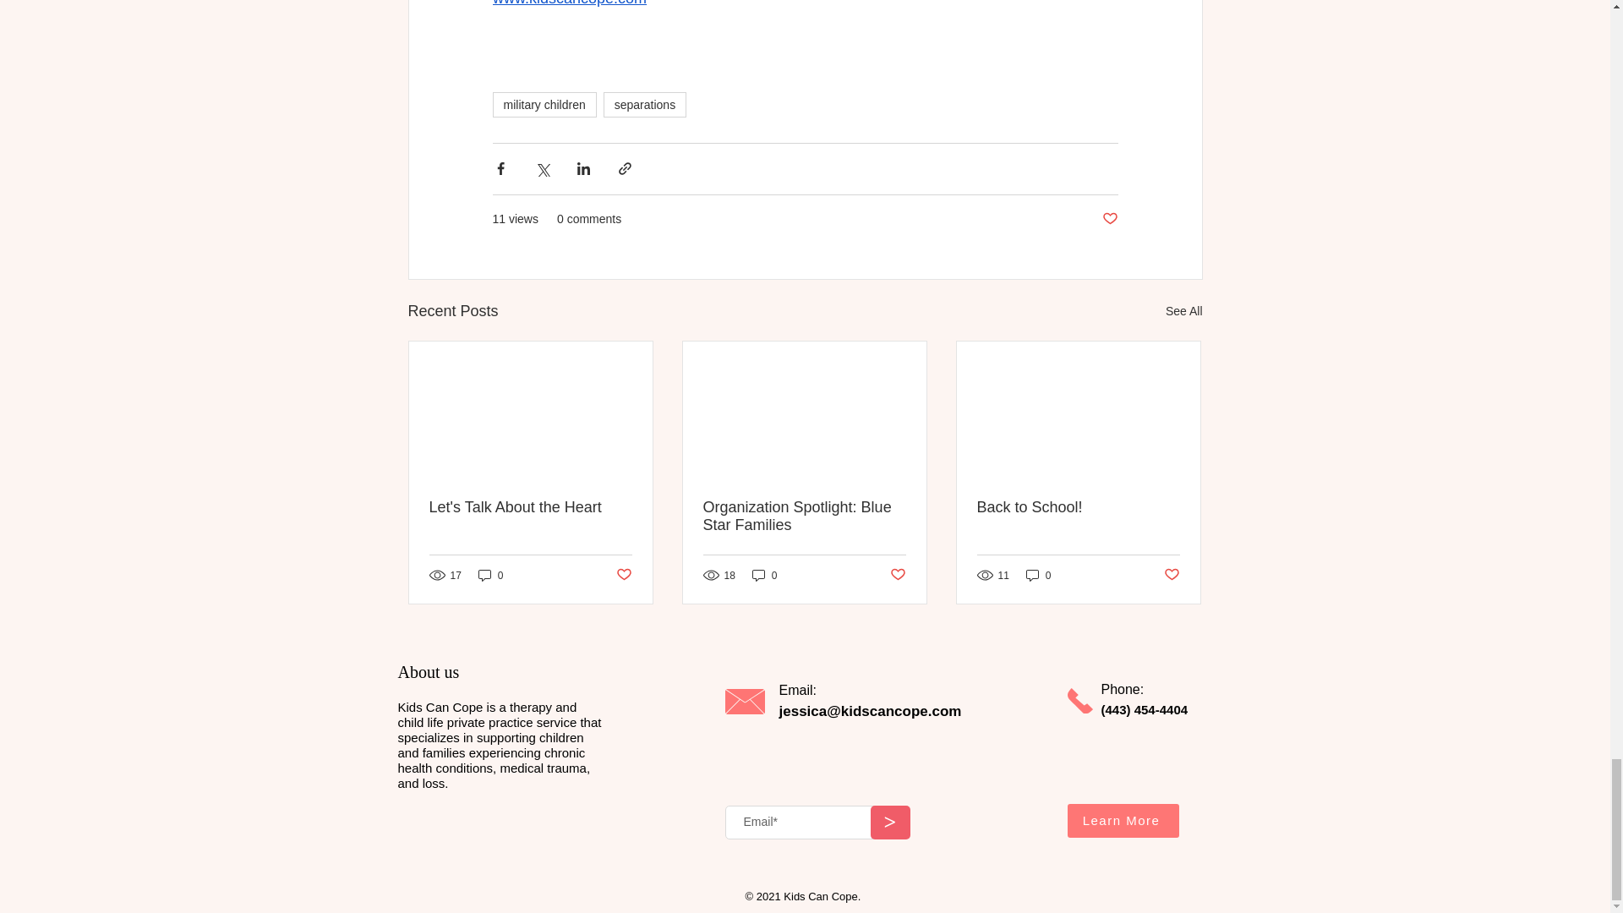  What do you see at coordinates (1109, 220) in the screenshot?
I see `Post not marked as liked` at bounding box center [1109, 220].